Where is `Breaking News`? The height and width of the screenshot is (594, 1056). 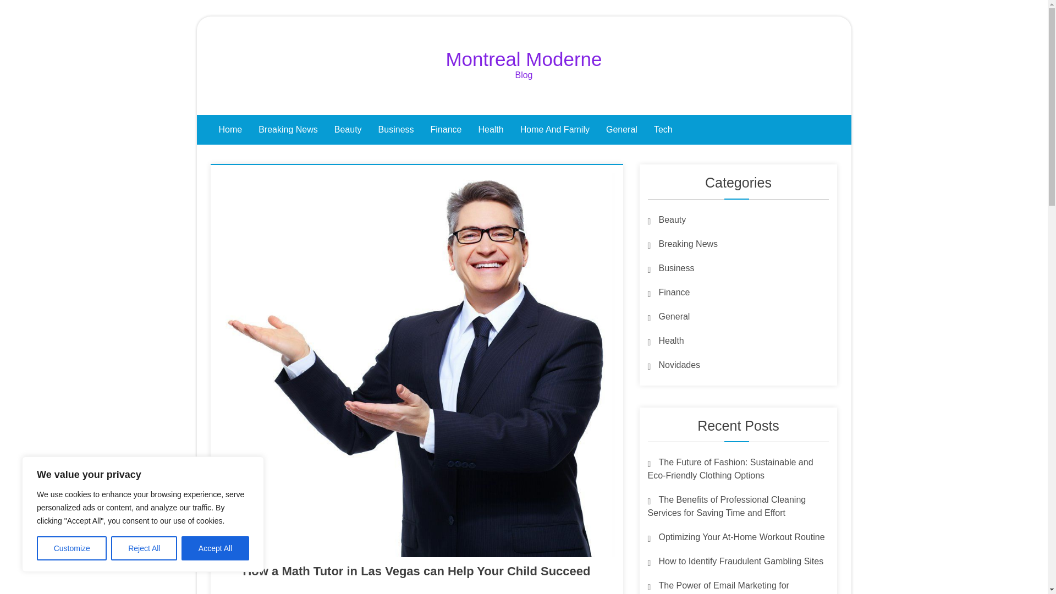 Breaking News is located at coordinates (288, 130).